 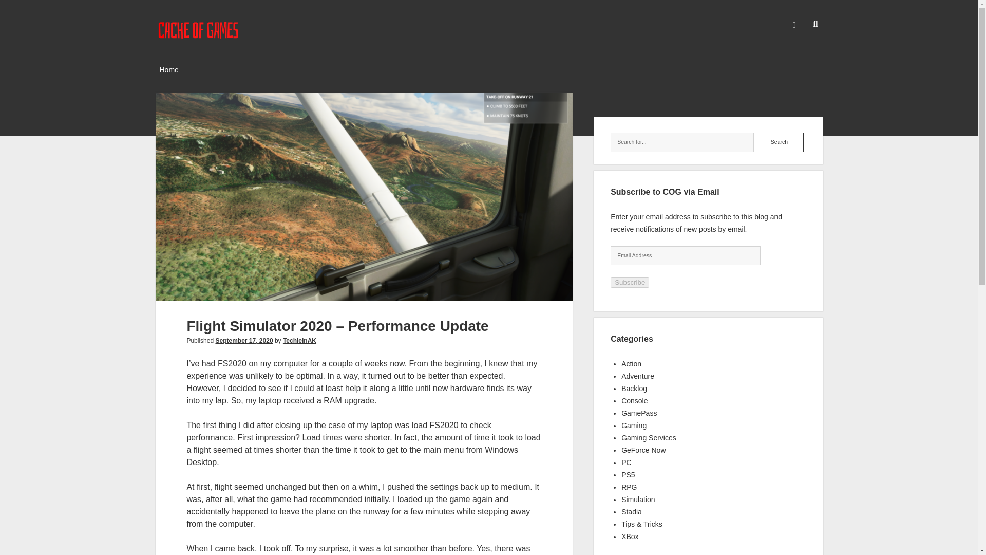 I want to click on Adventure, so click(x=638, y=376).